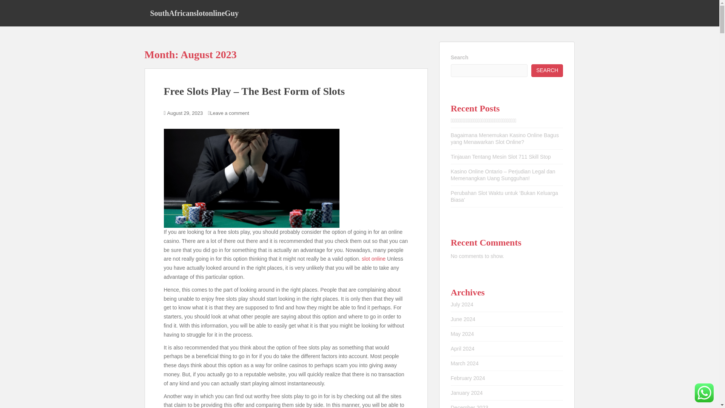 The image size is (725, 408). Describe the element at coordinates (185, 113) in the screenshot. I see `August 29, 2023` at that location.